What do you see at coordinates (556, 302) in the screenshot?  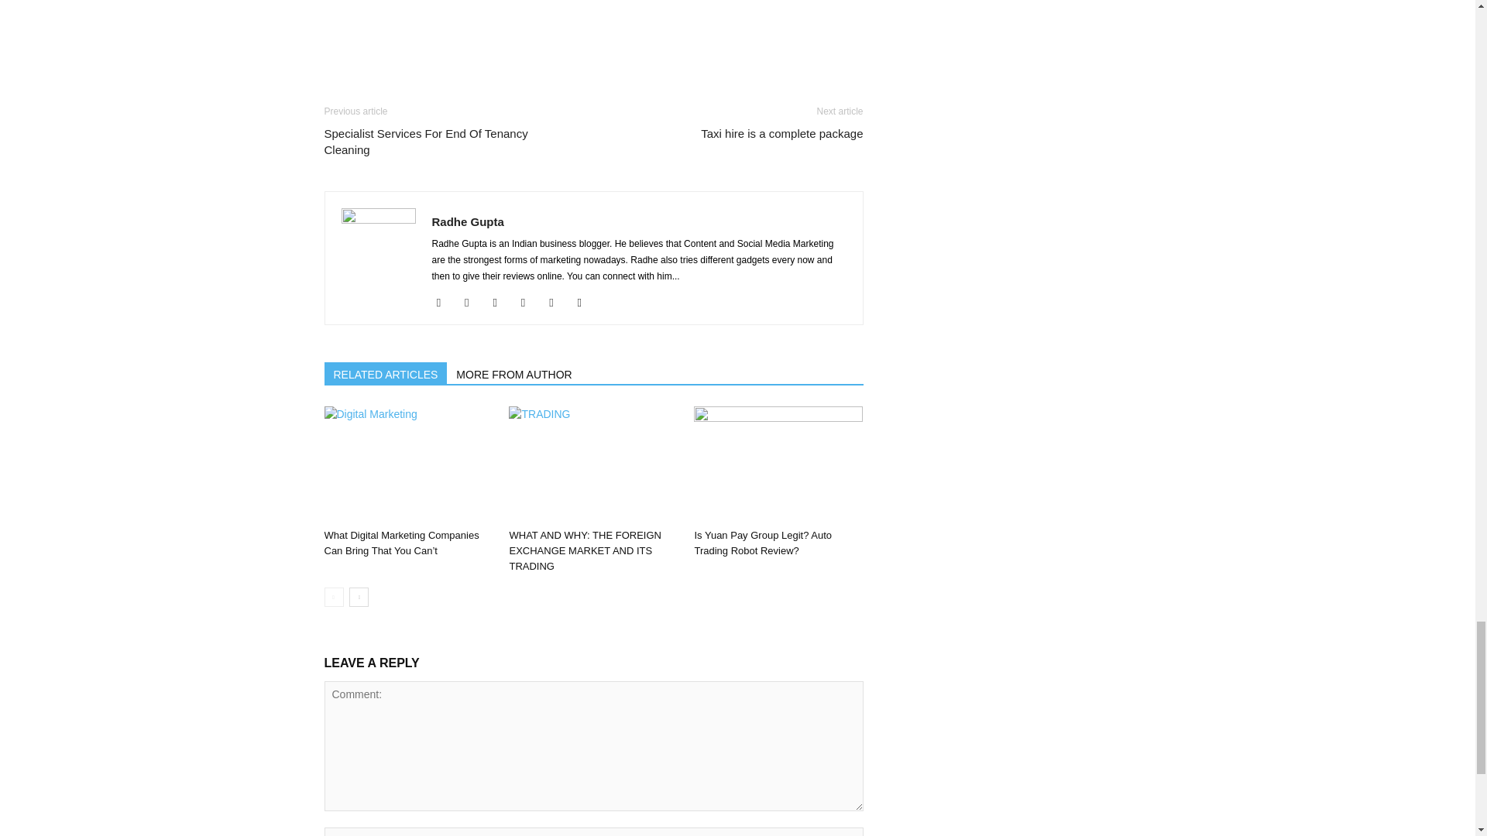 I see `Reddit` at bounding box center [556, 302].